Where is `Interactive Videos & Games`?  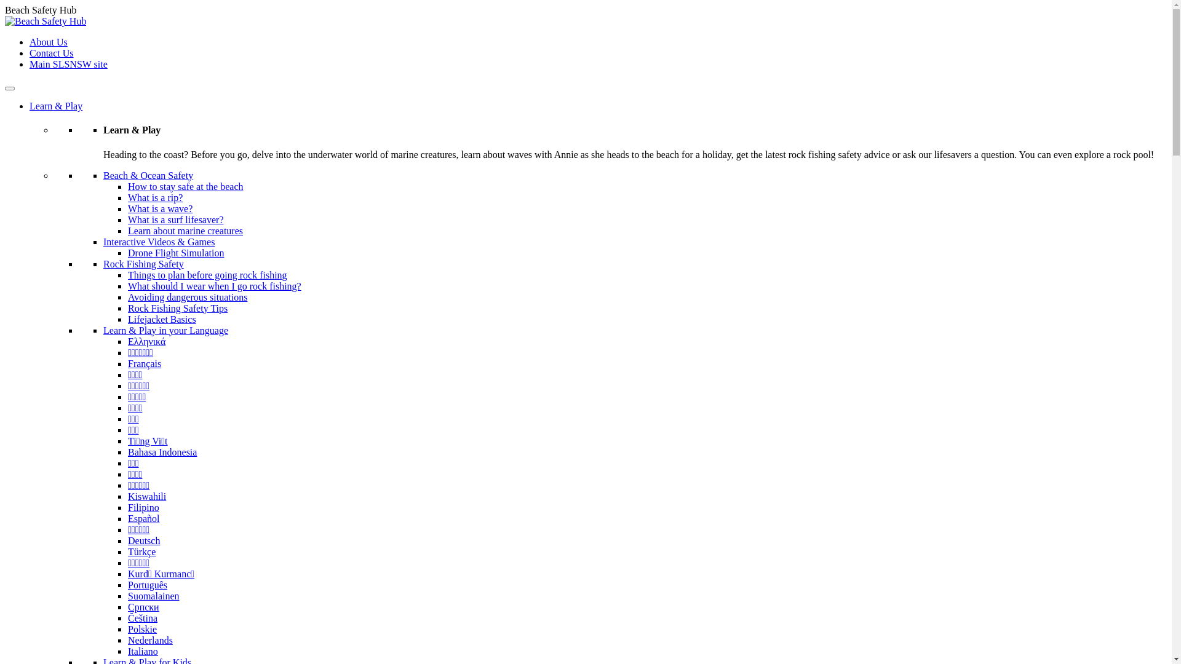 Interactive Videos & Games is located at coordinates (159, 242).